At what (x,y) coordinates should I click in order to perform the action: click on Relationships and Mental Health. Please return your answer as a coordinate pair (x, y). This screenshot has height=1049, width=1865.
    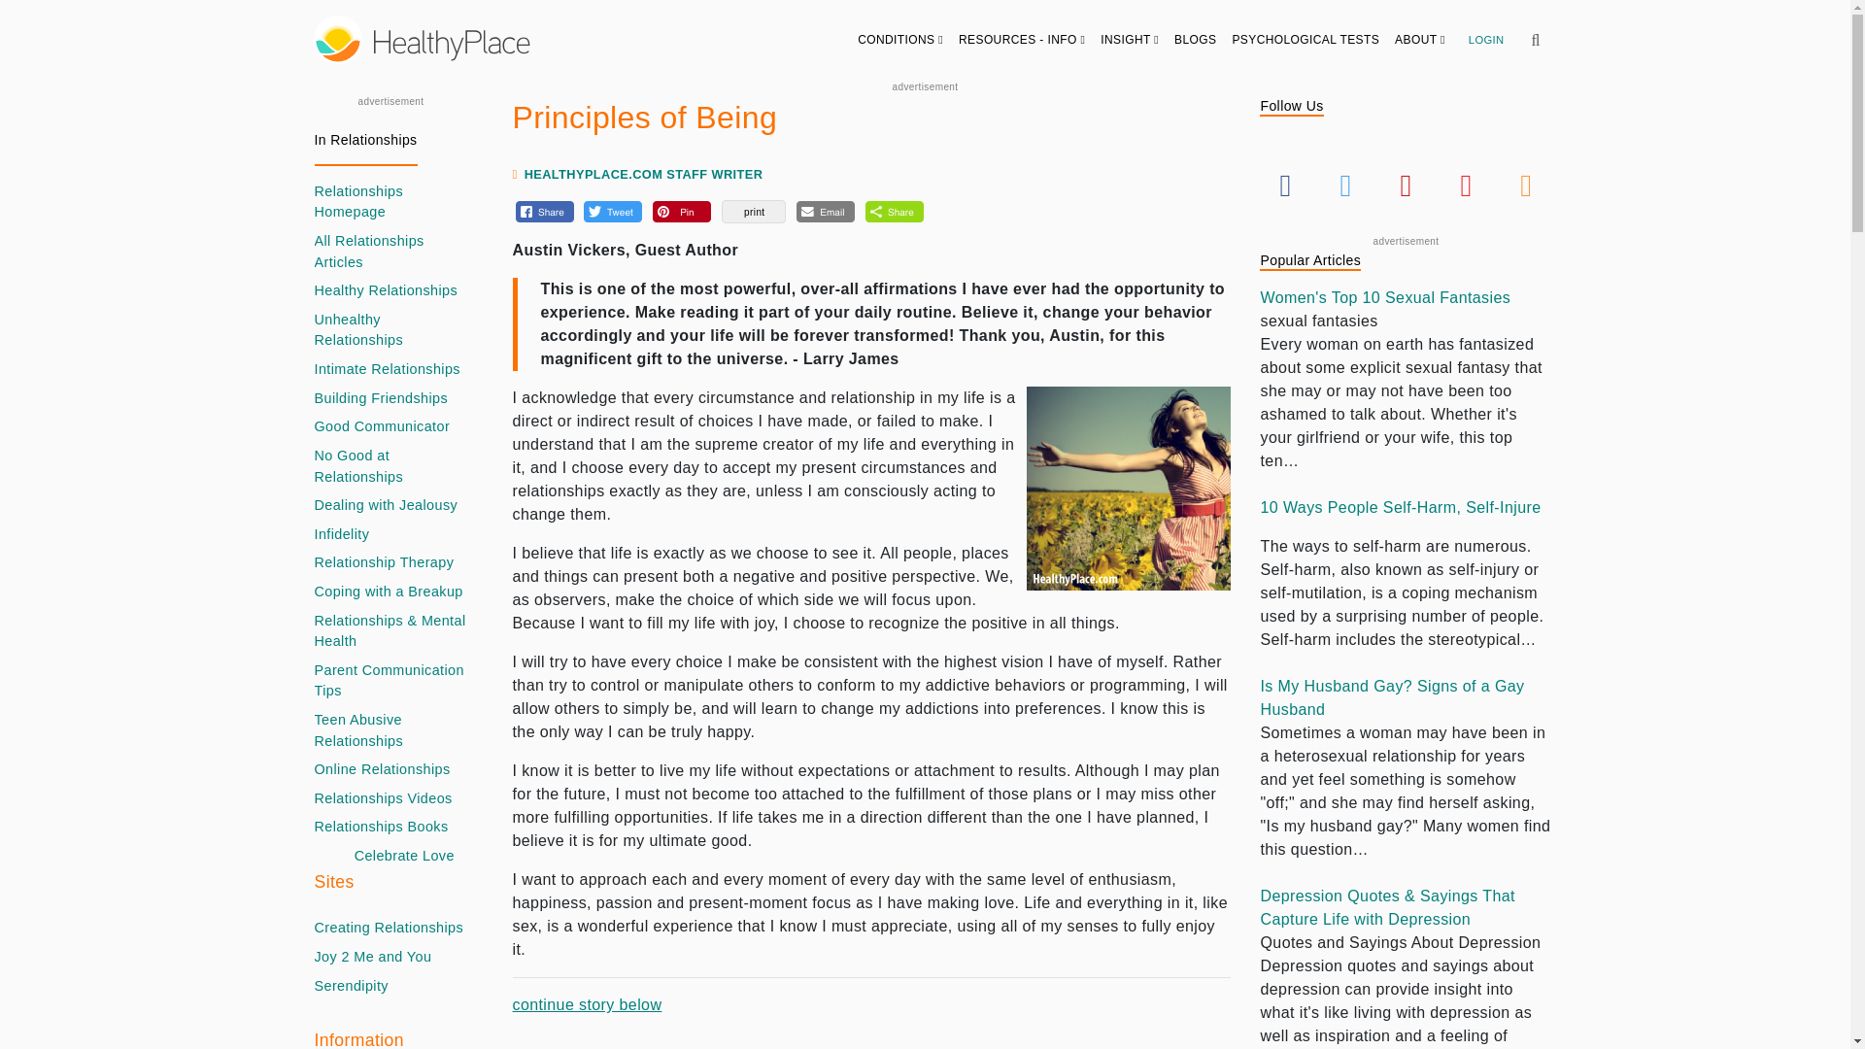
    Looking at the image, I should click on (390, 631).